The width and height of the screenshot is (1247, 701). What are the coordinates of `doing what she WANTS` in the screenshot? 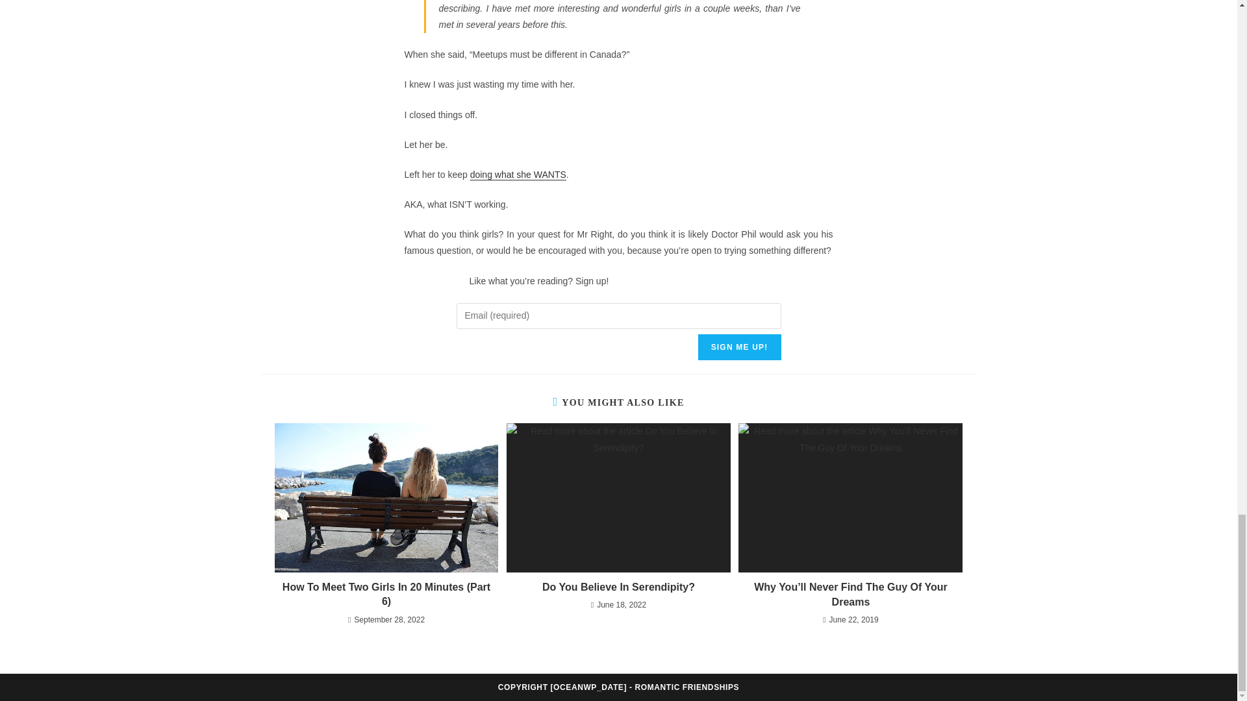 It's located at (518, 174).